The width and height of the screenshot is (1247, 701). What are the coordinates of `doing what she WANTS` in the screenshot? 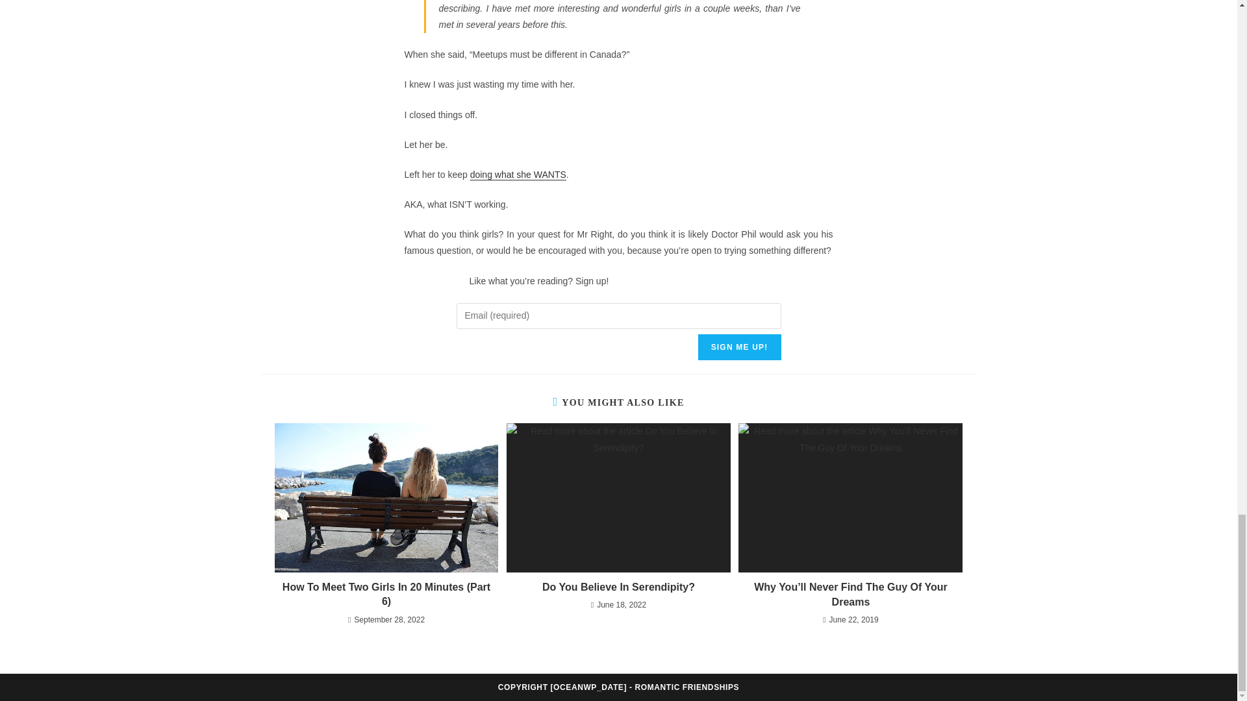 It's located at (518, 174).